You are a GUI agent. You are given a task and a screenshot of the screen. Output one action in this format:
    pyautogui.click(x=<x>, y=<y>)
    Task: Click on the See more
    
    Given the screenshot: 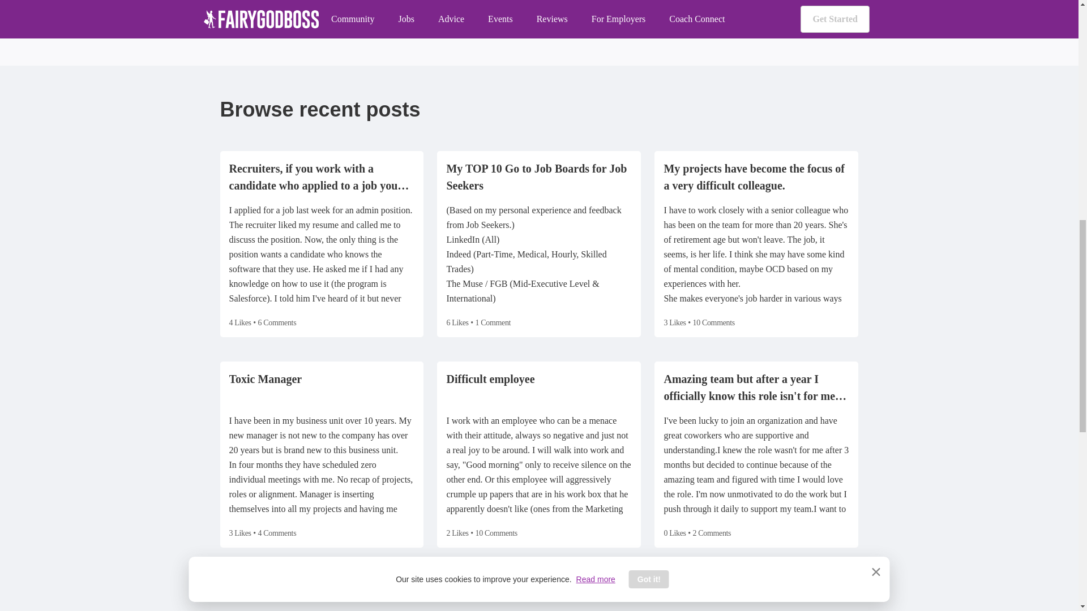 What is the action you would take?
    pyautogui.click(x=836, y=580)
    